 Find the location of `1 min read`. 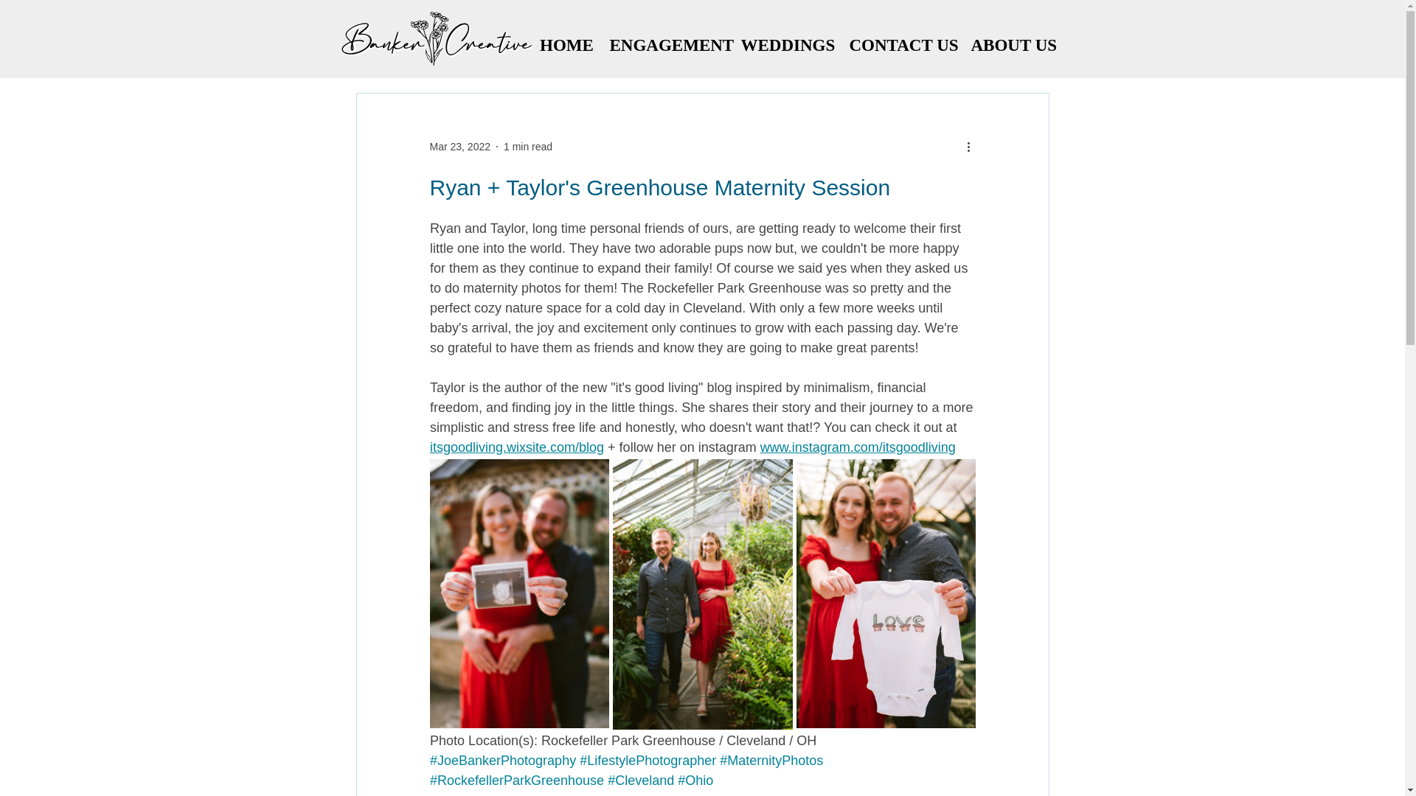

1 min read is located at coordinates (528, 146).